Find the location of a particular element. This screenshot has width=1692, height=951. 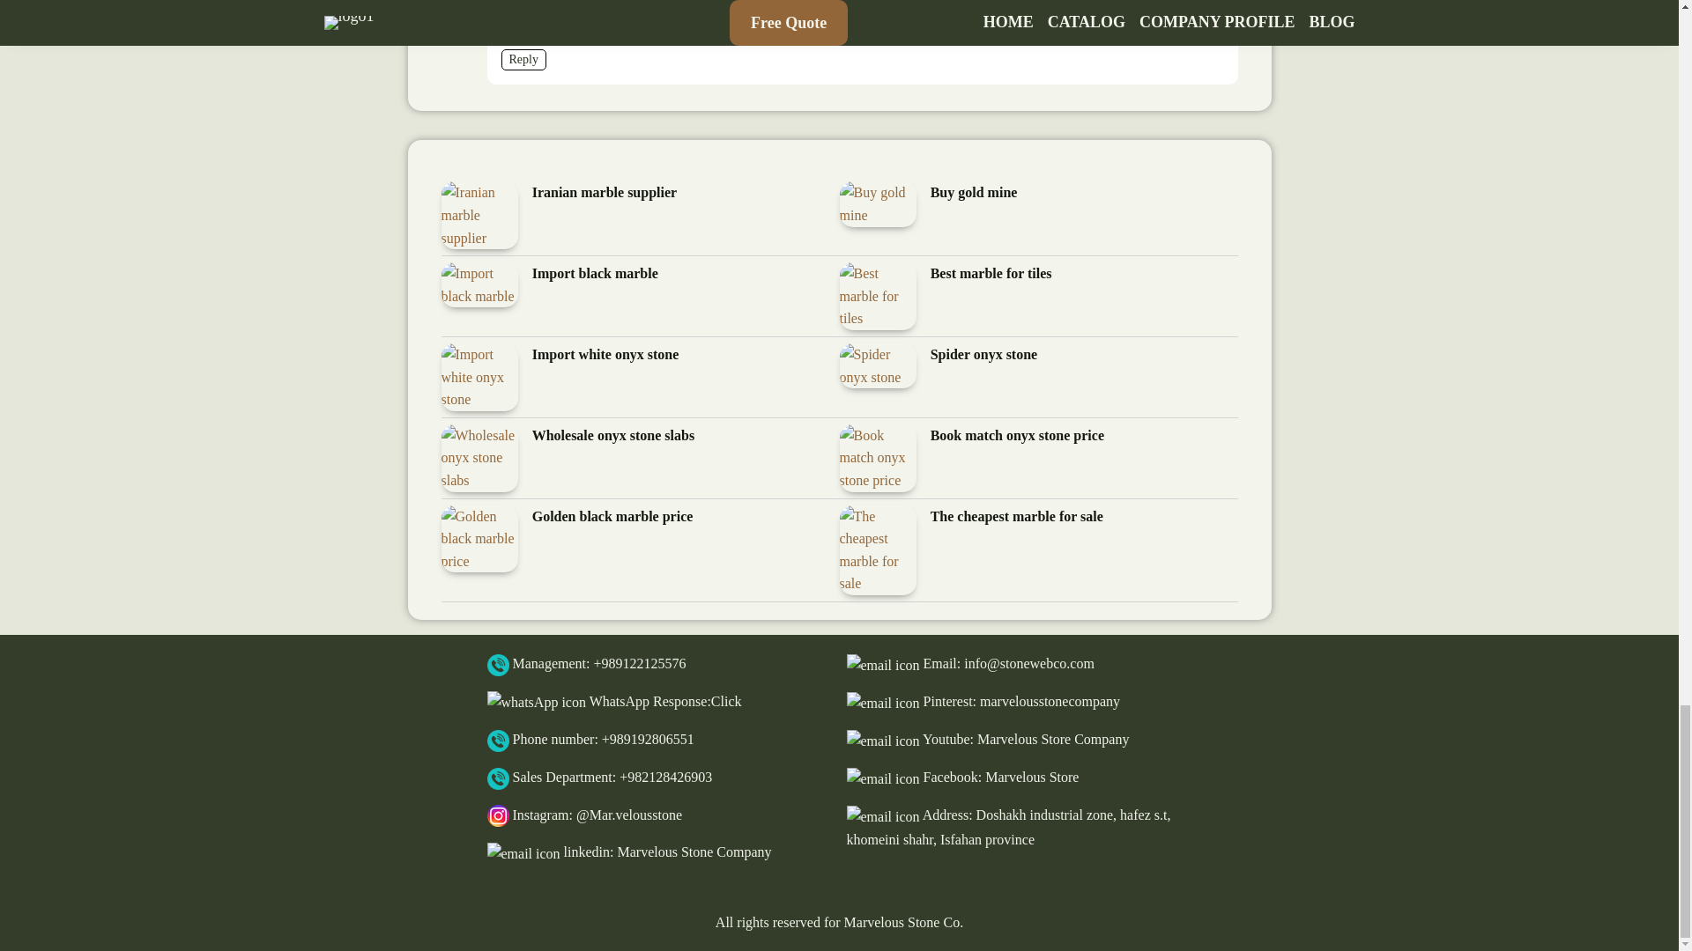

Import white onyx stone is located at coordinates (606, 354).